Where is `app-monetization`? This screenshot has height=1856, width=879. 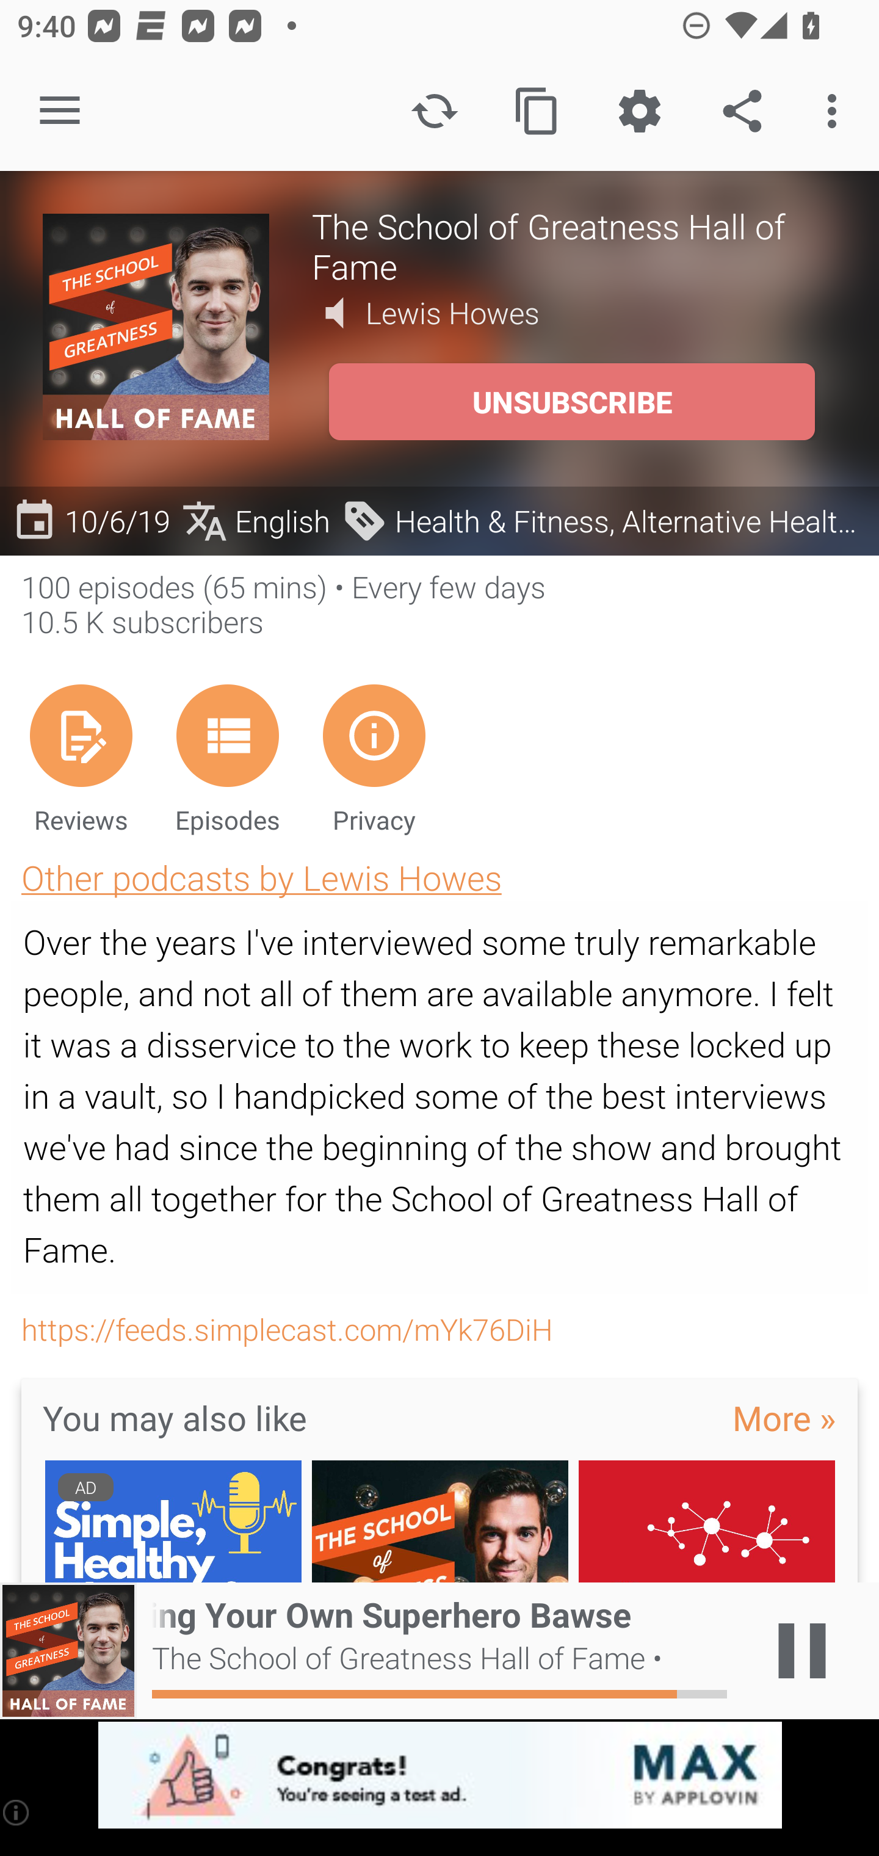
app-monetization is located at coordinates (440, 1776).